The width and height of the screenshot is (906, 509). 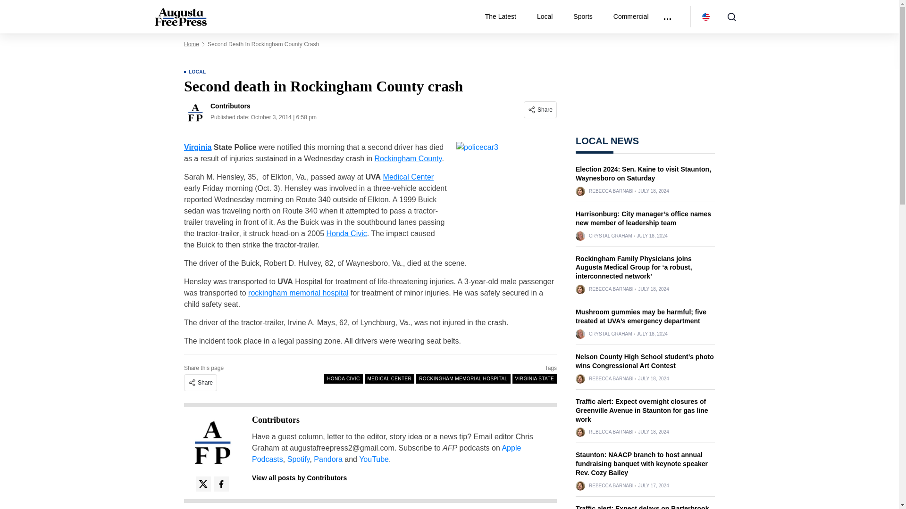 What do you see at coordinates (631, 17) in the screenshot?
I see `Commercial` at bounding box center [631, 17].